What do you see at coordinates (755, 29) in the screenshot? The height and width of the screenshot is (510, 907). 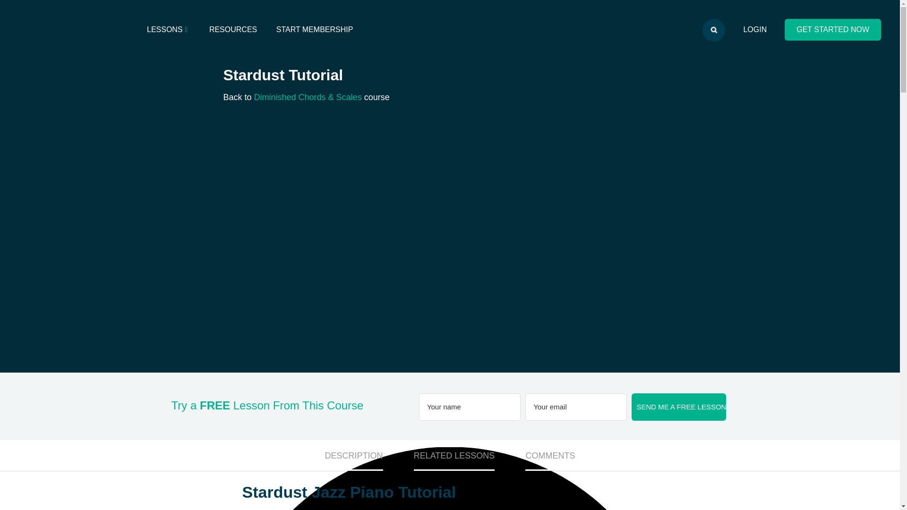 I see `LOGIN` at bounding box center [755, 29].